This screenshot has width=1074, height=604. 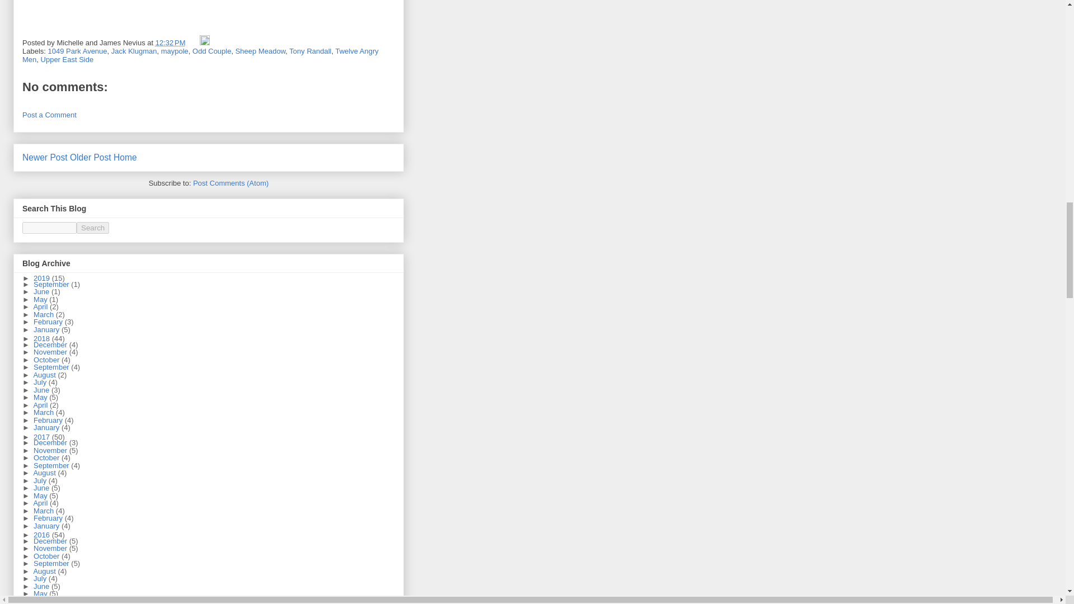 What do you see at coordinates (134, 51) in the screenshot?
I see `Jack Klugman` at bounding box center [134, 51].